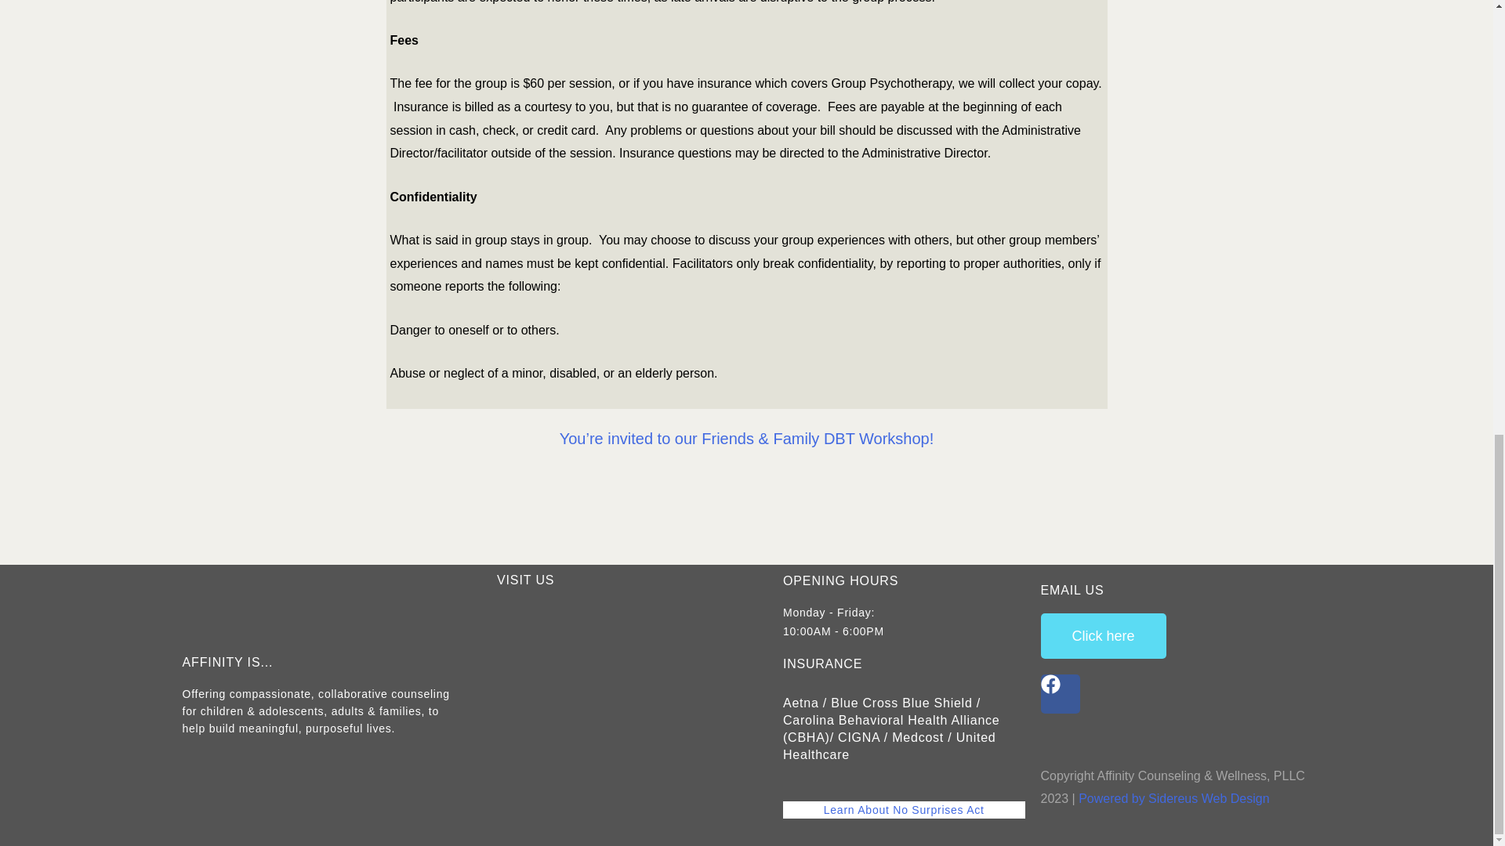 The width and height of the screenshot is (1505, 846). I want to click on Facebook, so click(1061, 694).